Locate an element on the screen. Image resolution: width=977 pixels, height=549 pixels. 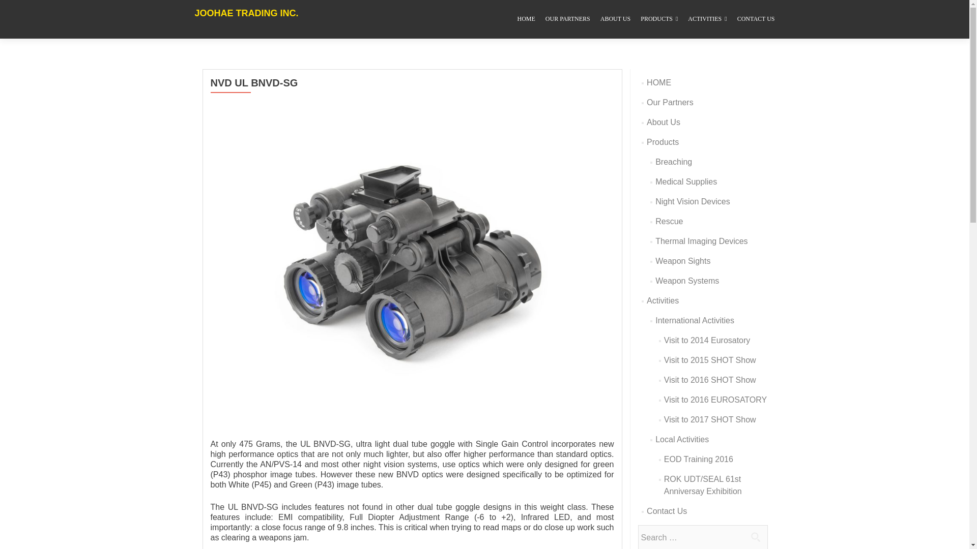
CONTACT US is located at coordinates (756, 19).